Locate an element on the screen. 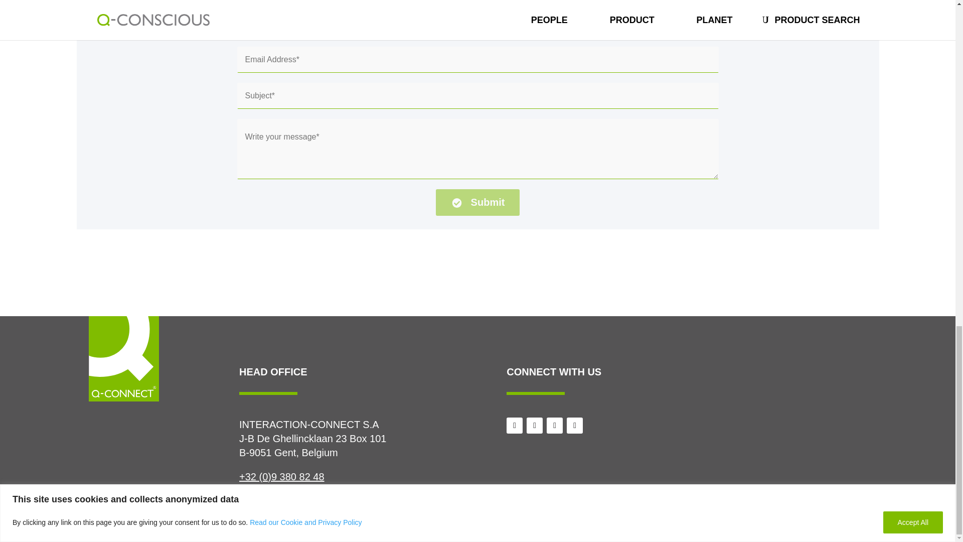 This screenshot has height=542, width=963. Submit is located at coordinates (477, 202).